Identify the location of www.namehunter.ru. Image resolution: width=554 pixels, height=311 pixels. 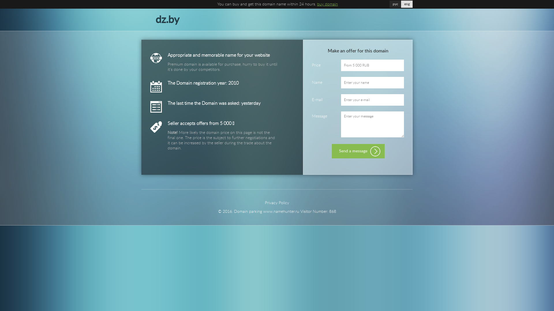
(281, 212).